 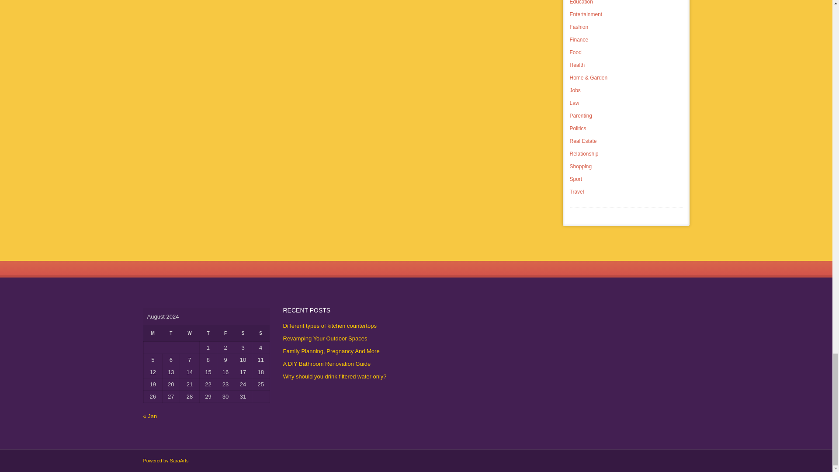 I want to click on Thursday, so click(x=208, y=333).